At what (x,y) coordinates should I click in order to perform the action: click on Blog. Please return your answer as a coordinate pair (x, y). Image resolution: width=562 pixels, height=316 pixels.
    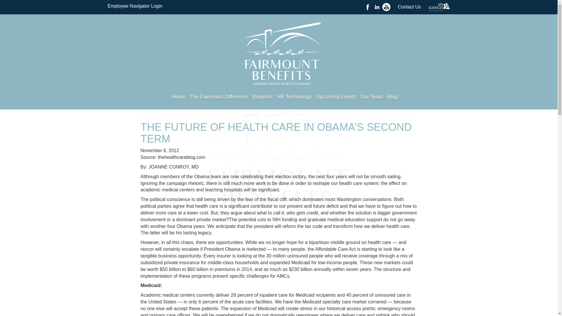
    Looking at the image, I should click on (392, 97).